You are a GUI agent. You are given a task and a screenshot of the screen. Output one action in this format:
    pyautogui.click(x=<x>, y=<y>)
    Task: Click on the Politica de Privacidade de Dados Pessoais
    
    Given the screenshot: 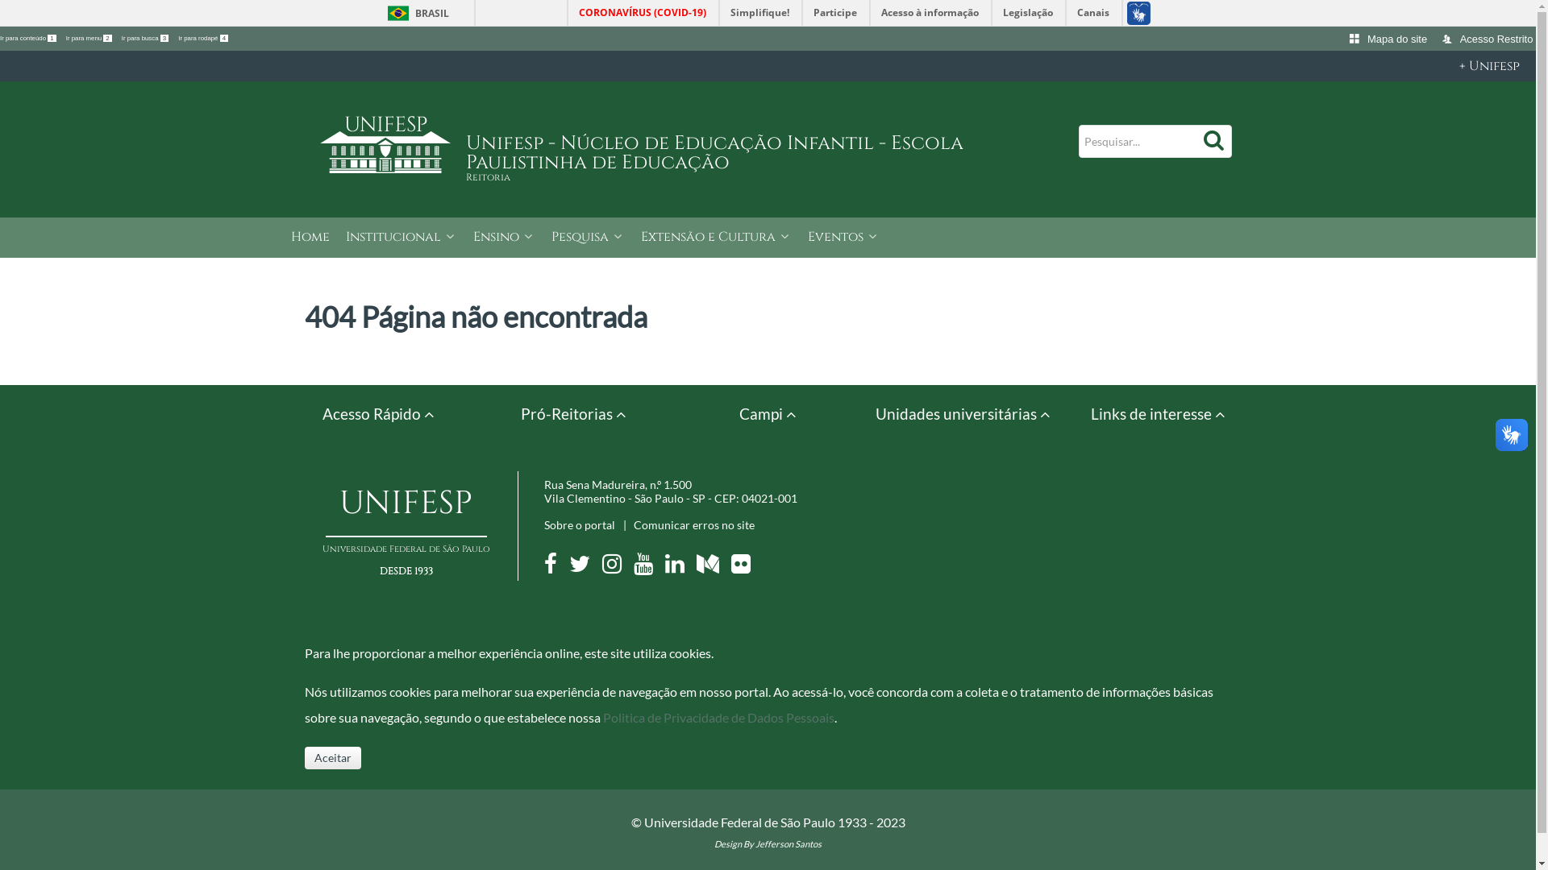 What is the action you would take?
    pyautogui.click(x=719, y=717)
    